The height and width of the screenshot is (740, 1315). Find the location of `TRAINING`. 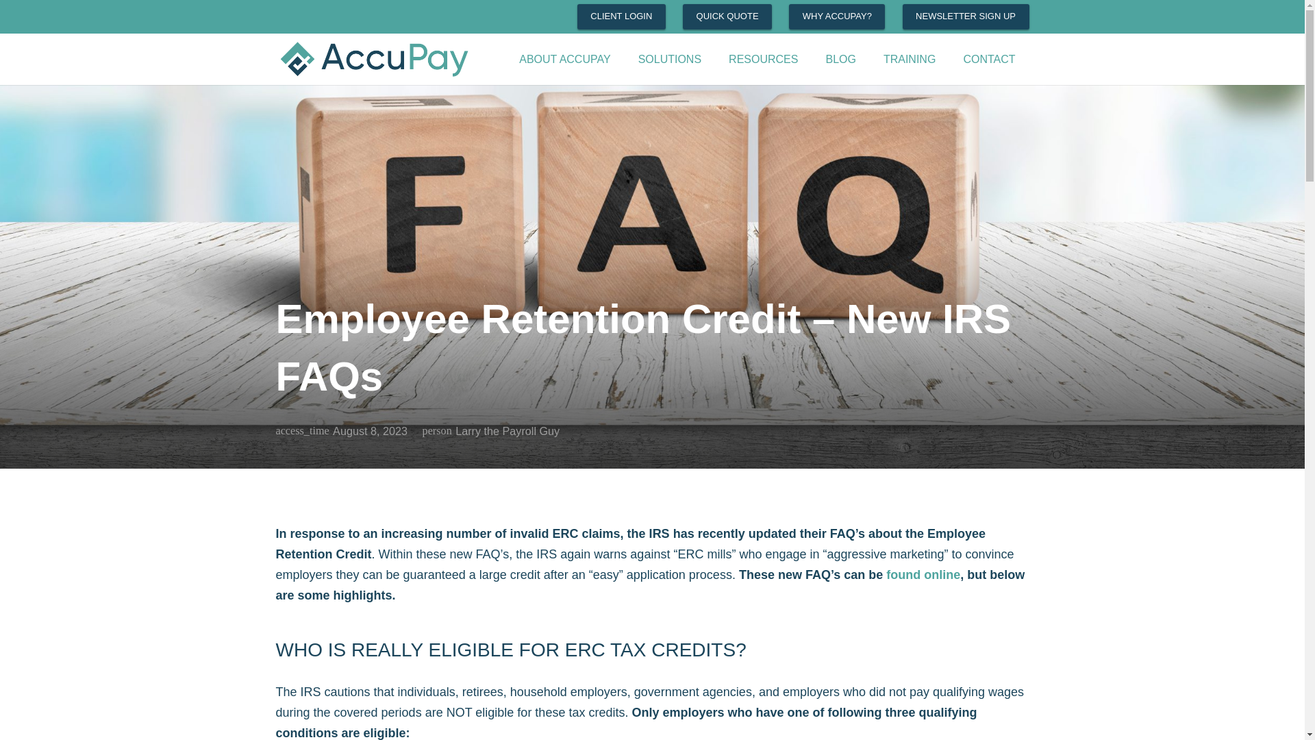

TRAINING is located at coordinates (910, 59).